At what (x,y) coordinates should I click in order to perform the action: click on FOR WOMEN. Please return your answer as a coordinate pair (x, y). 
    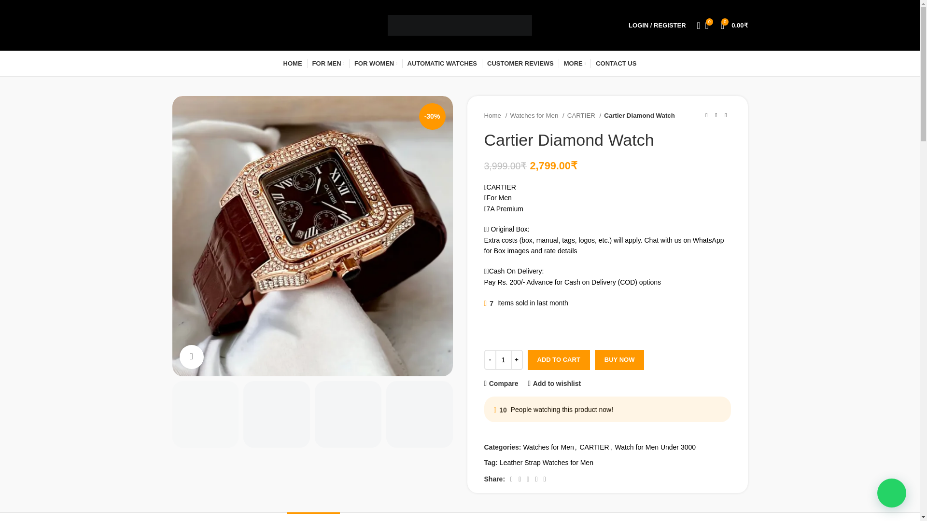
    Looking at the image, I should click on (376, 64).